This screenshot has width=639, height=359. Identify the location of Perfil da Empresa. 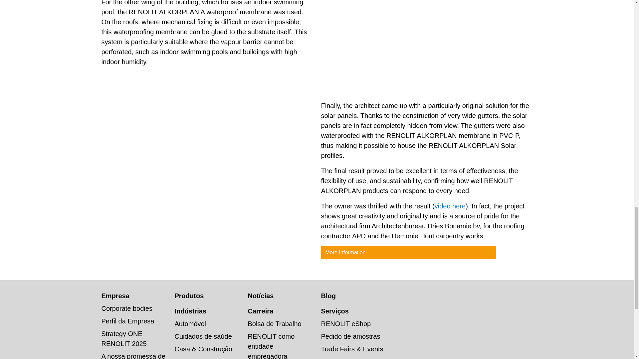
(127, 321).